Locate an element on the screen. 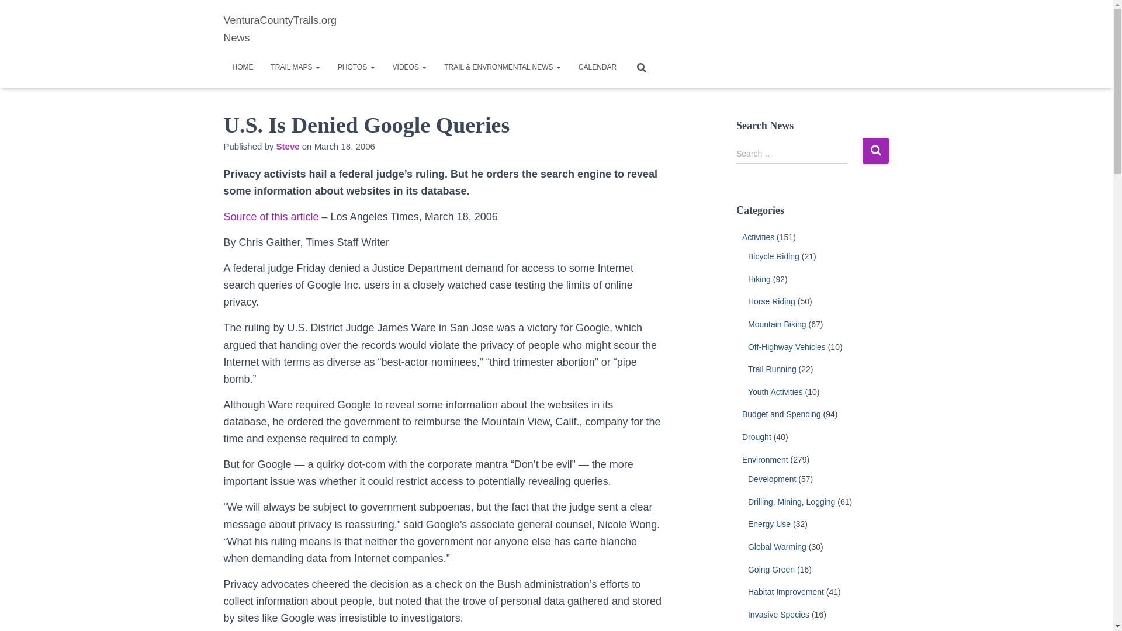 The image size is (1122, 631). Budget and Spending is located at coordinates (781, 414).